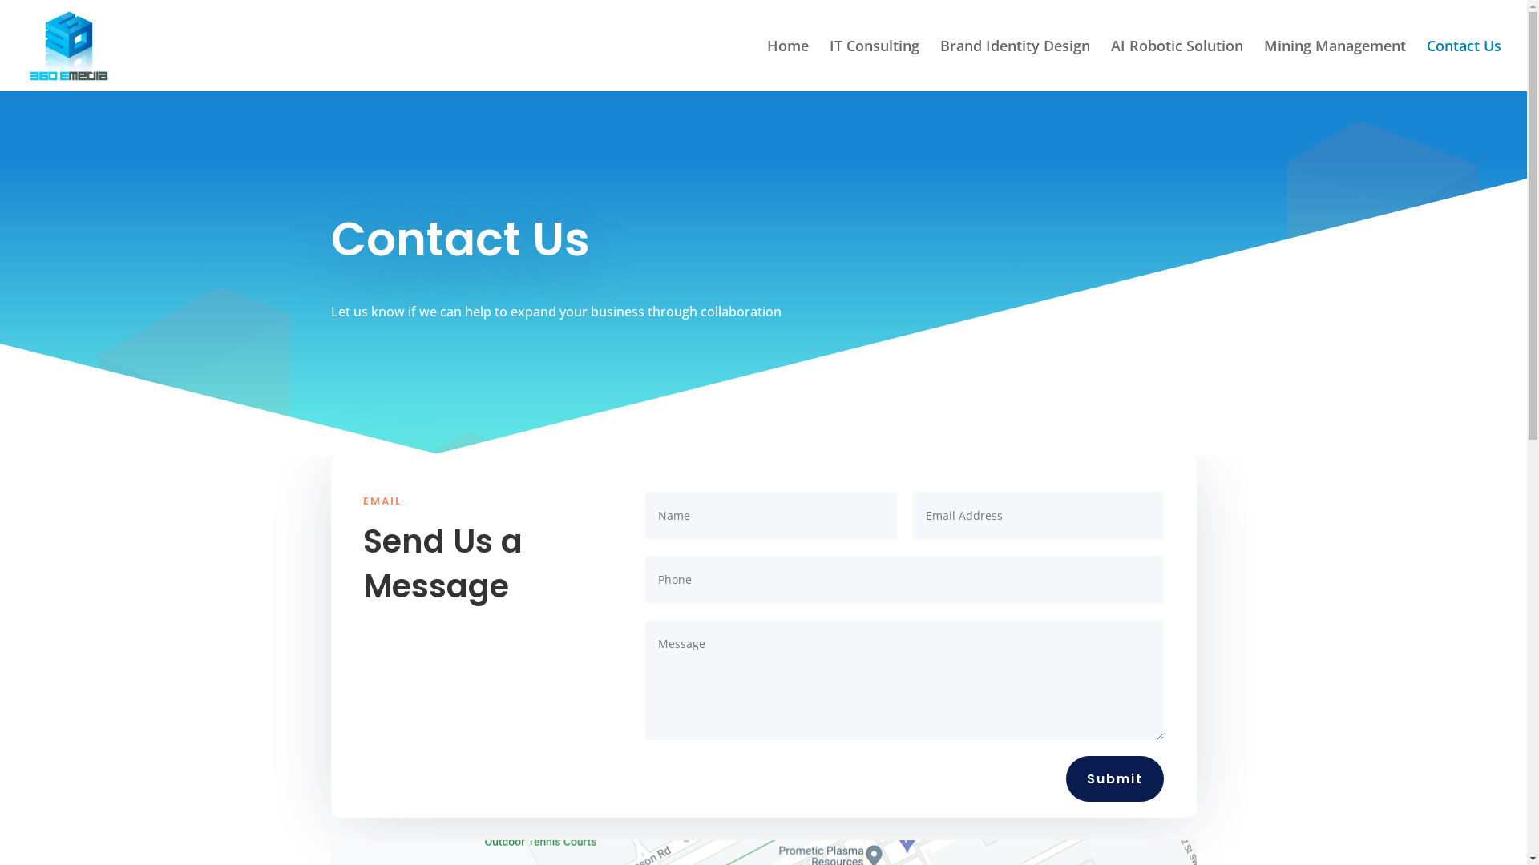 The width and height of the screenshot is (1539, 865). What do you see at coordinates (1177, 66) in the screenshot?
I see `AI Robotic Solution` at bounding box center [1177, 66].